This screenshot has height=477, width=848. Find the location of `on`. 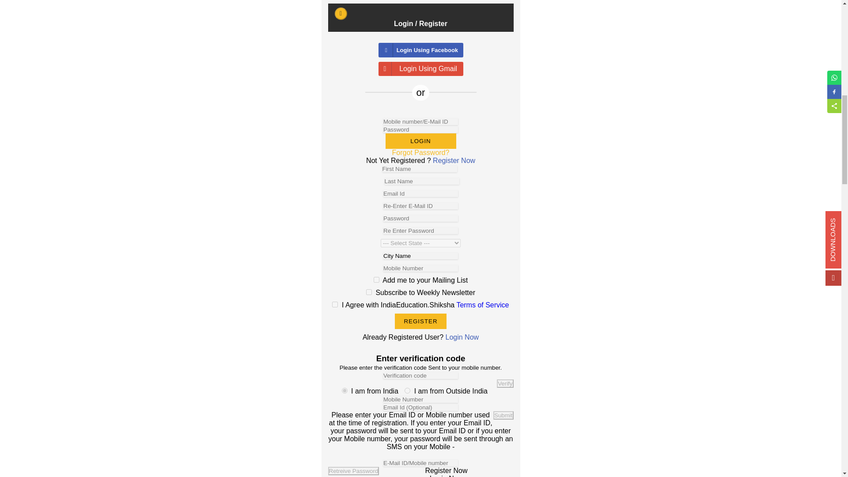

on is located at coordinates (335, 304).